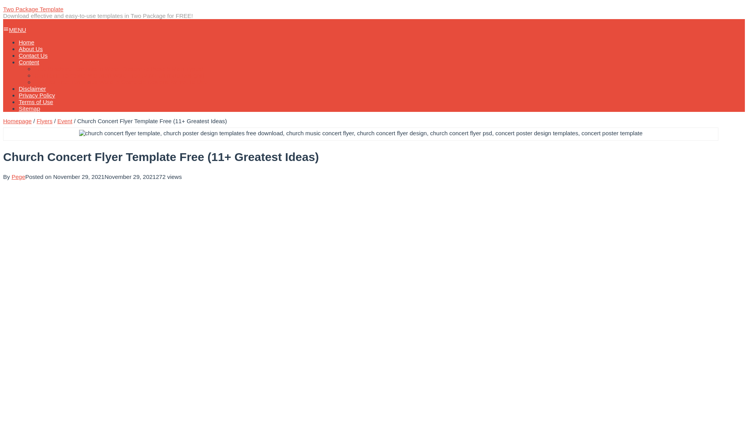 The height and width of the screenshot is (421, 748). I want to click on Sitemap, so click(30, 108).